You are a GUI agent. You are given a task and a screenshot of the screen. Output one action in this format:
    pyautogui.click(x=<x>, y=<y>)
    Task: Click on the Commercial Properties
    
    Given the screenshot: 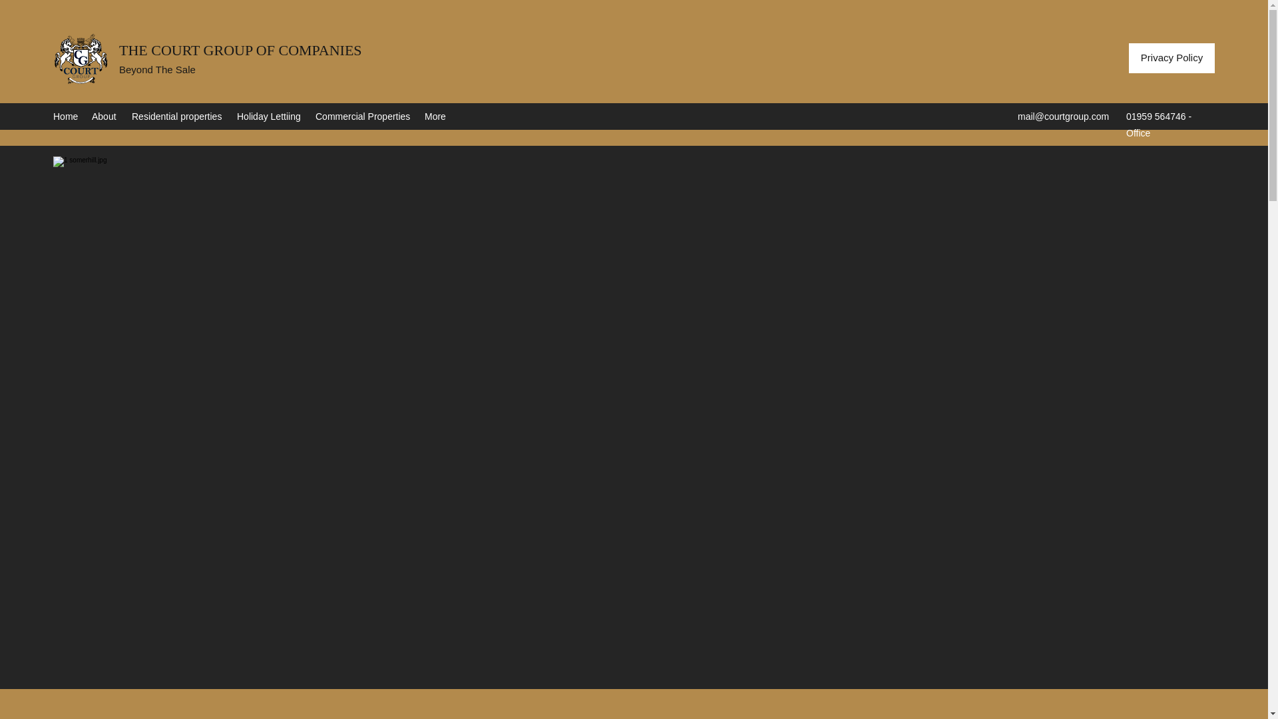 What is the action you would take?
    pyautogui.click(x=363, y=116)
    